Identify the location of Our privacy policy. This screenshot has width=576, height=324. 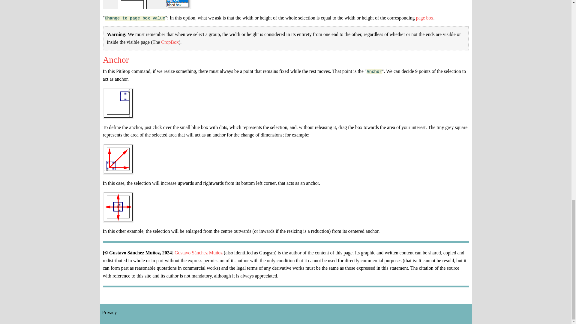
(109, 312).